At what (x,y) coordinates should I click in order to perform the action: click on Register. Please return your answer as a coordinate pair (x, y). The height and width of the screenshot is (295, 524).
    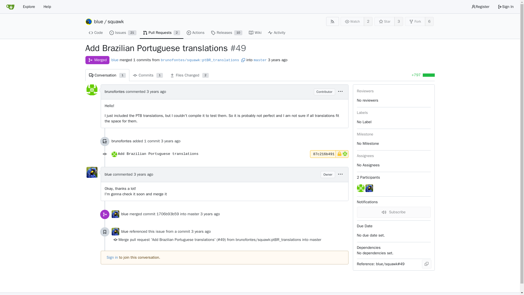
    Looking at the image, I should click on (158, 154).